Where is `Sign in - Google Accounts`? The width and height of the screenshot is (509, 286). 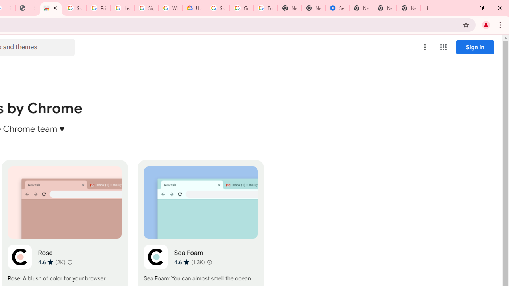 Sign in - Google Accounts is located at coordinates (146, 8).